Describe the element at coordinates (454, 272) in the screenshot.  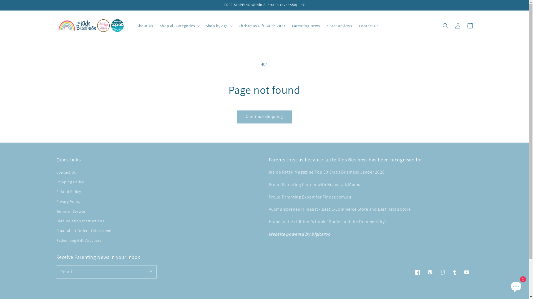
I see `Tumblr` at that location.